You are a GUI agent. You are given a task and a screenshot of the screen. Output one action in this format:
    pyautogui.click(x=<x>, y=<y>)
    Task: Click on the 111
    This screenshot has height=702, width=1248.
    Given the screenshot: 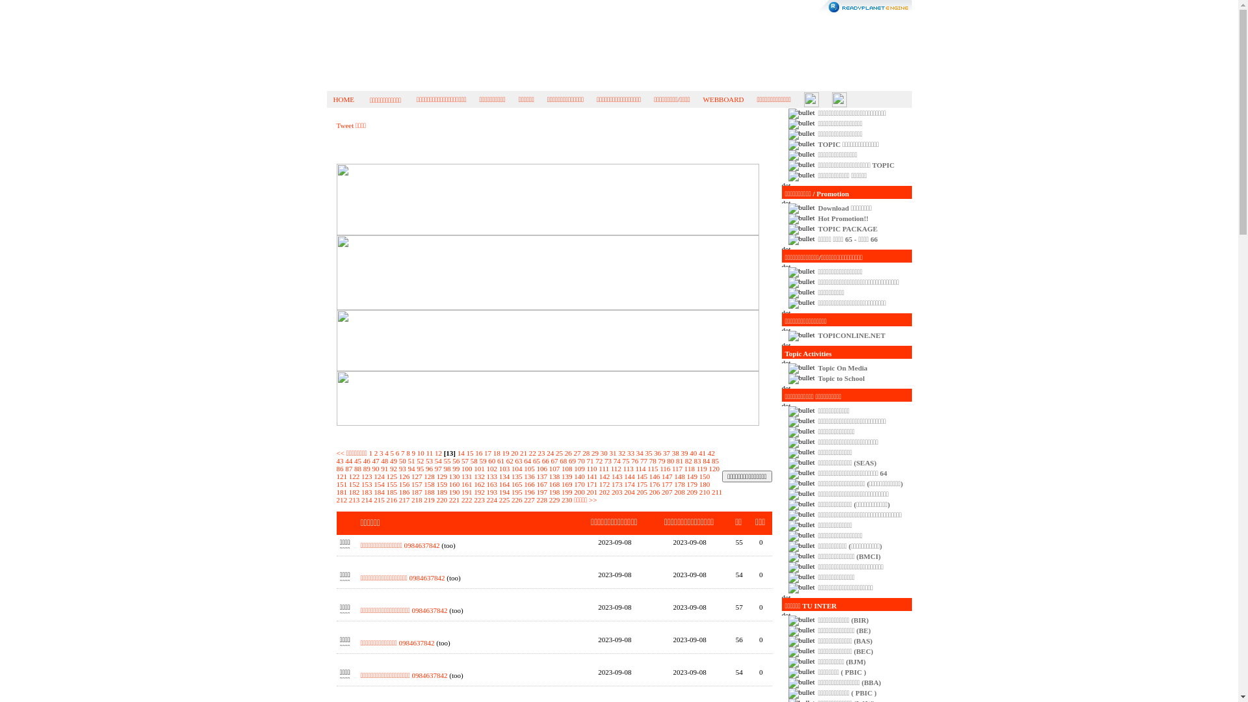 What is the action you would take?
    pyautogui.click(x=604, y=469)
    